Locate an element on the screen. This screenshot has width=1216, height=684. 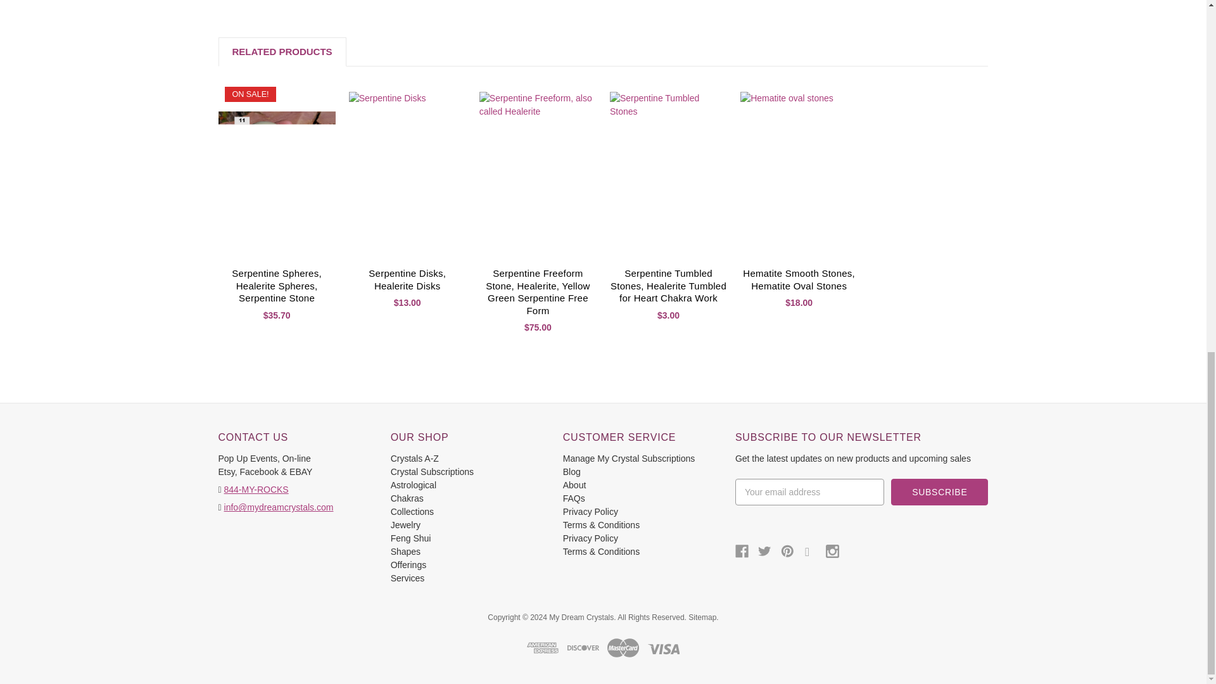
Serpentine Freeform, also called Healerite is located at coordinates (538, 170).